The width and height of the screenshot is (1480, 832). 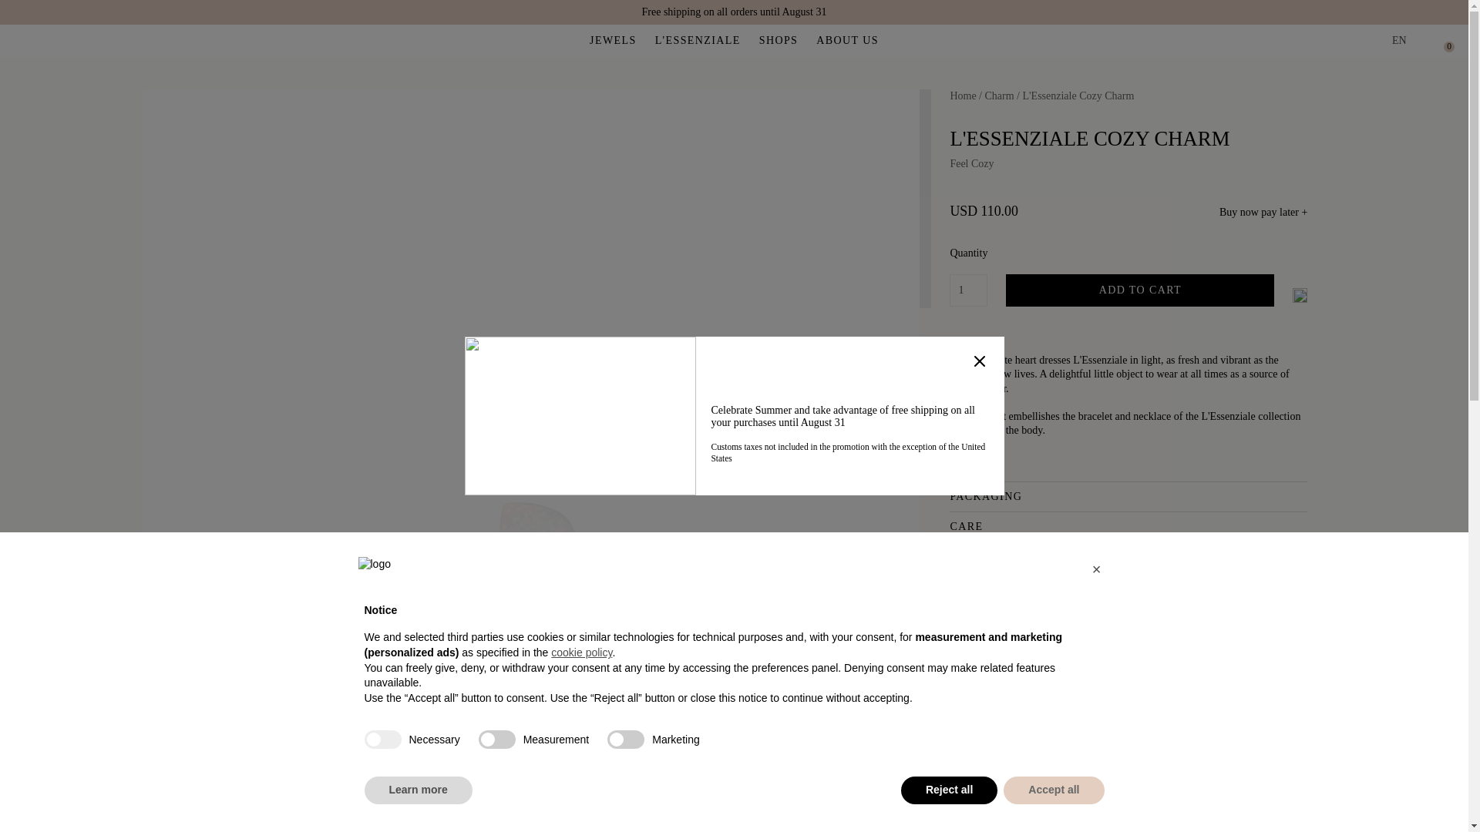 What do you see at coordinates (612, 40) in the screenshot?
I see `JEWELS` at bounding box center [612, 40].